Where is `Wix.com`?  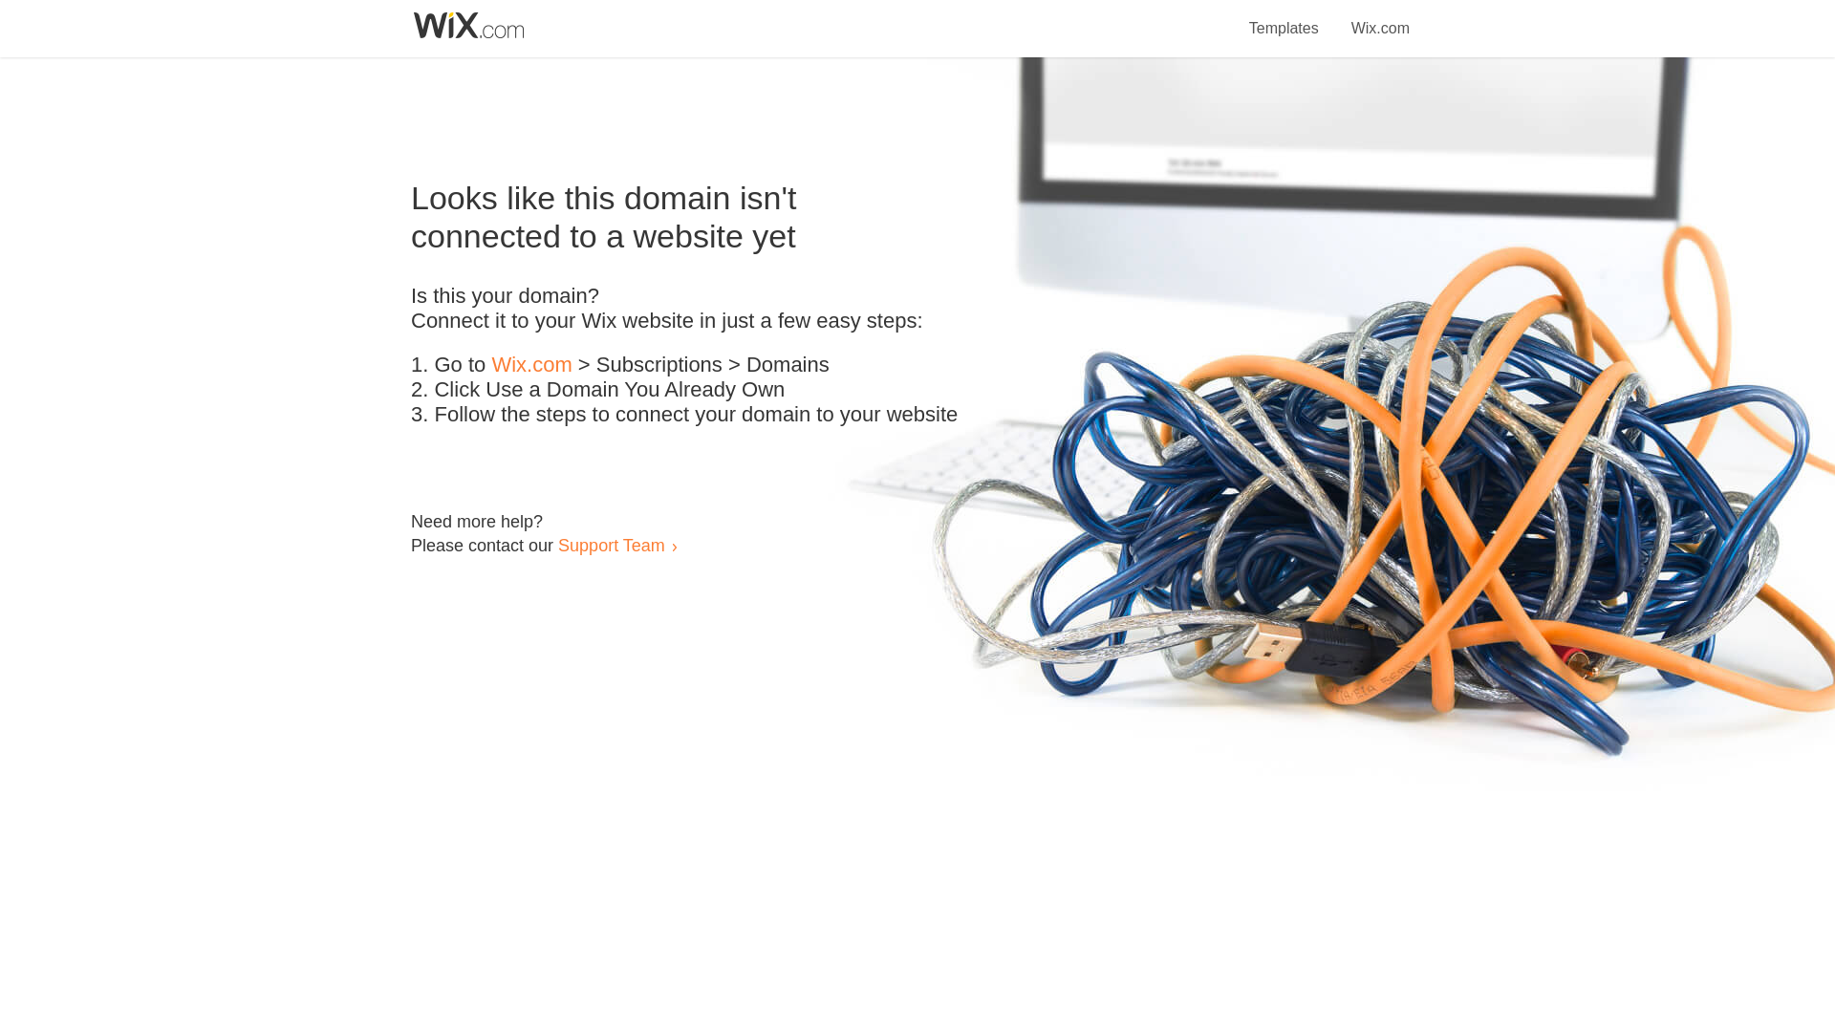 Wix.com is located at coordinates (1380, 17).